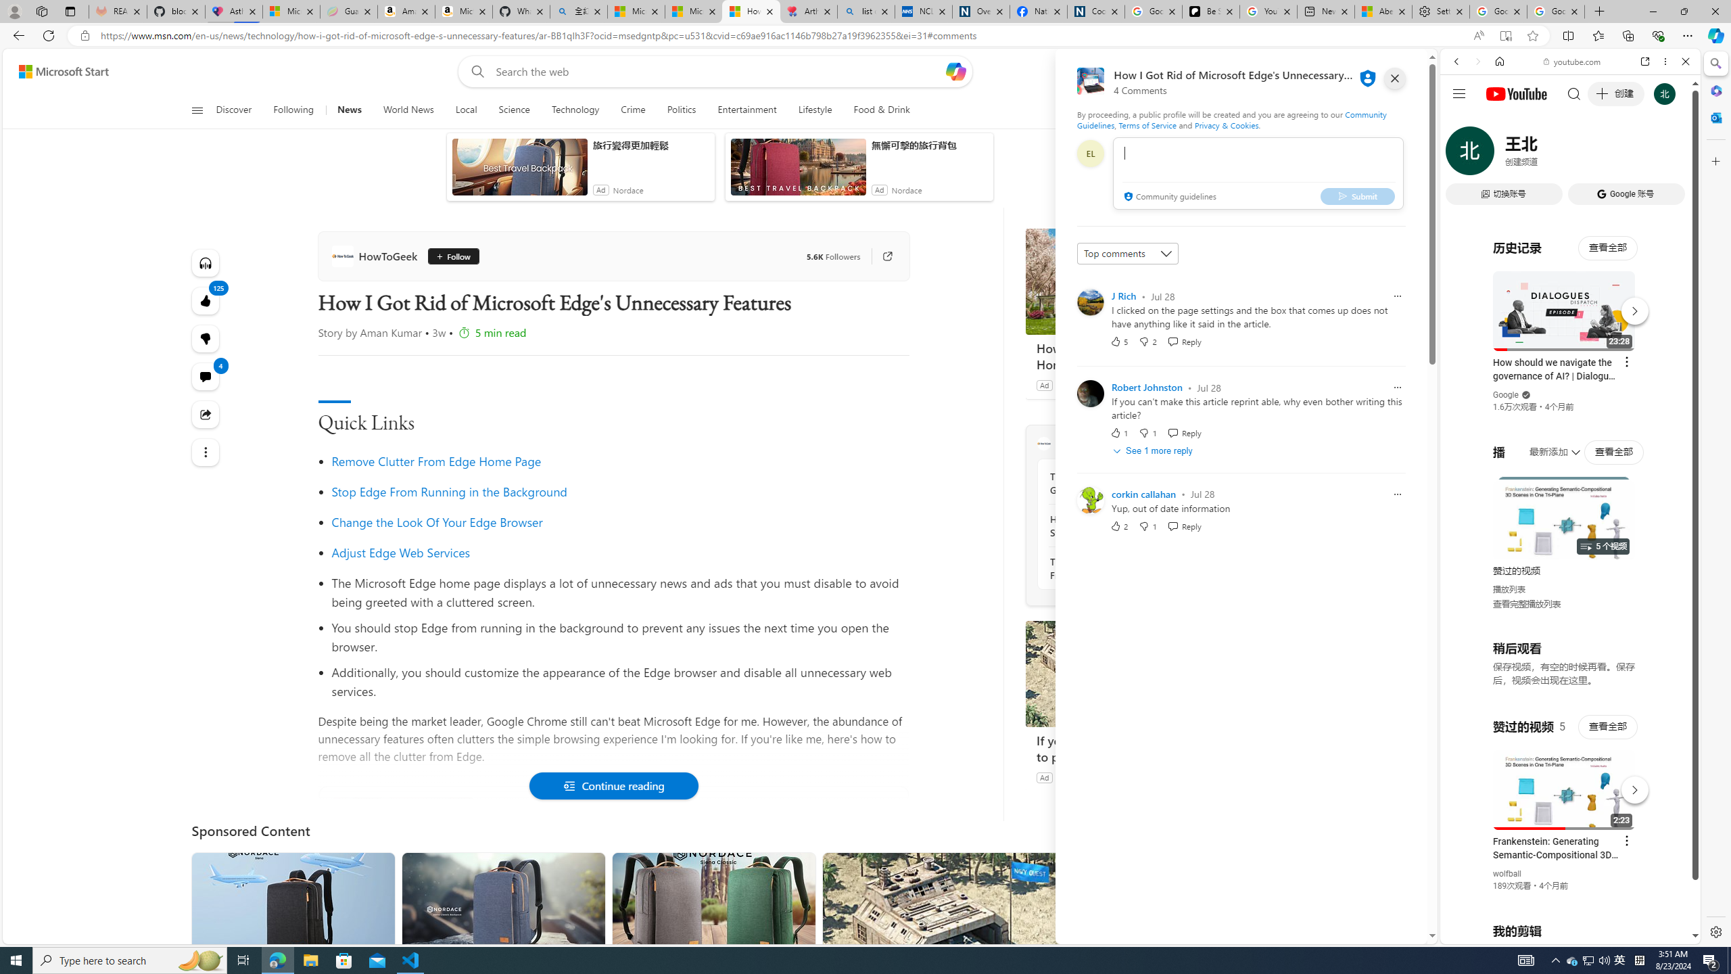 Image resolution: width=1731 pixels, height=974 pixels. I want to click on Privacy & Cookies, so click(1227, 124).